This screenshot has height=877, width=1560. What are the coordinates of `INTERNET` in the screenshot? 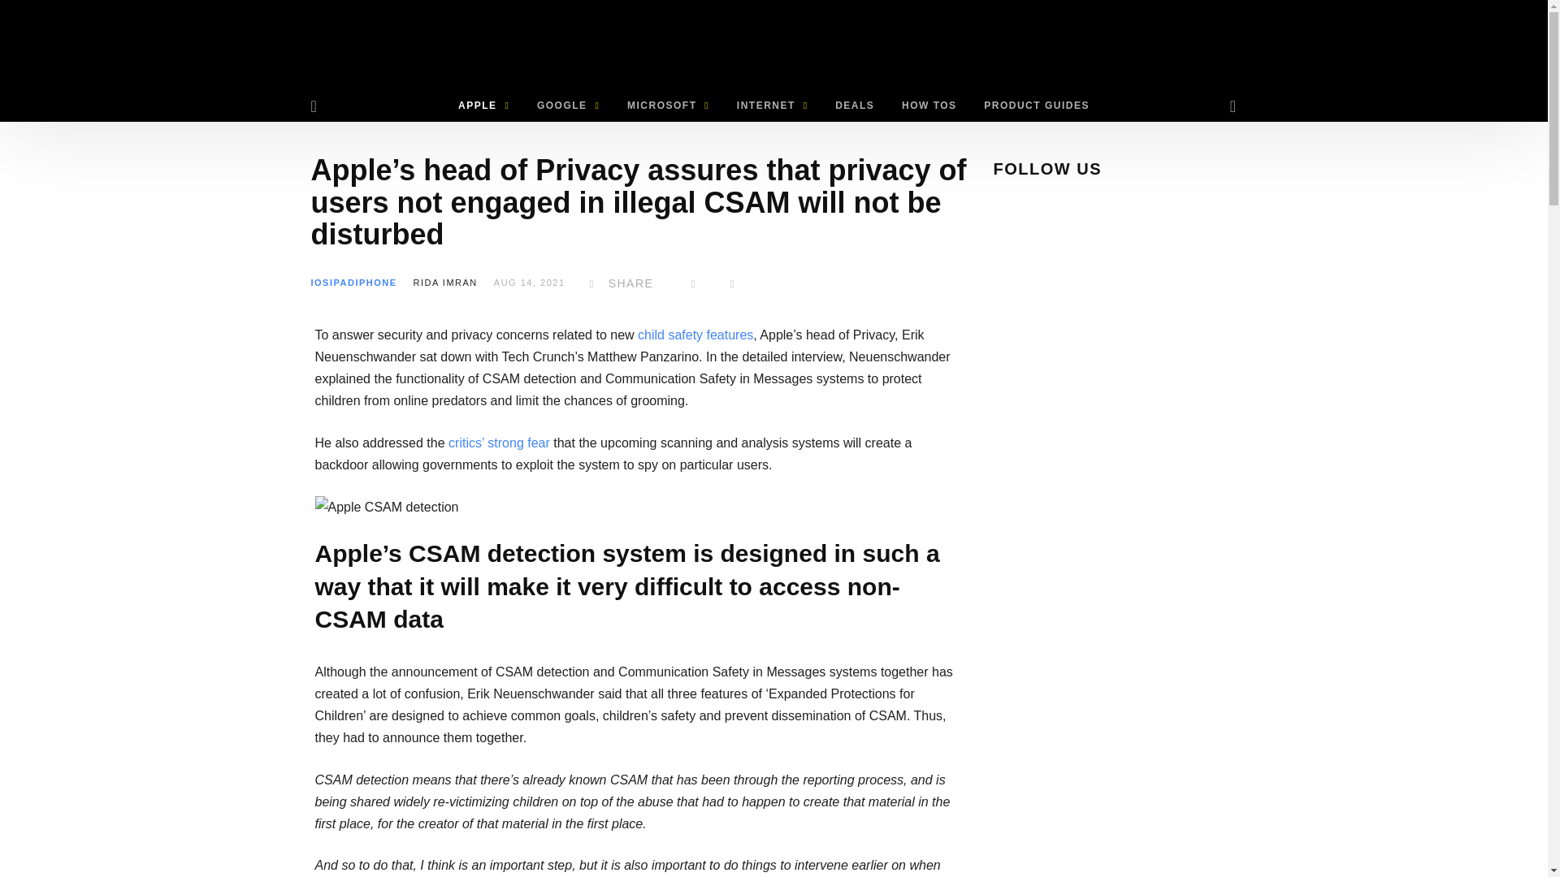 It's located at (772, 106).